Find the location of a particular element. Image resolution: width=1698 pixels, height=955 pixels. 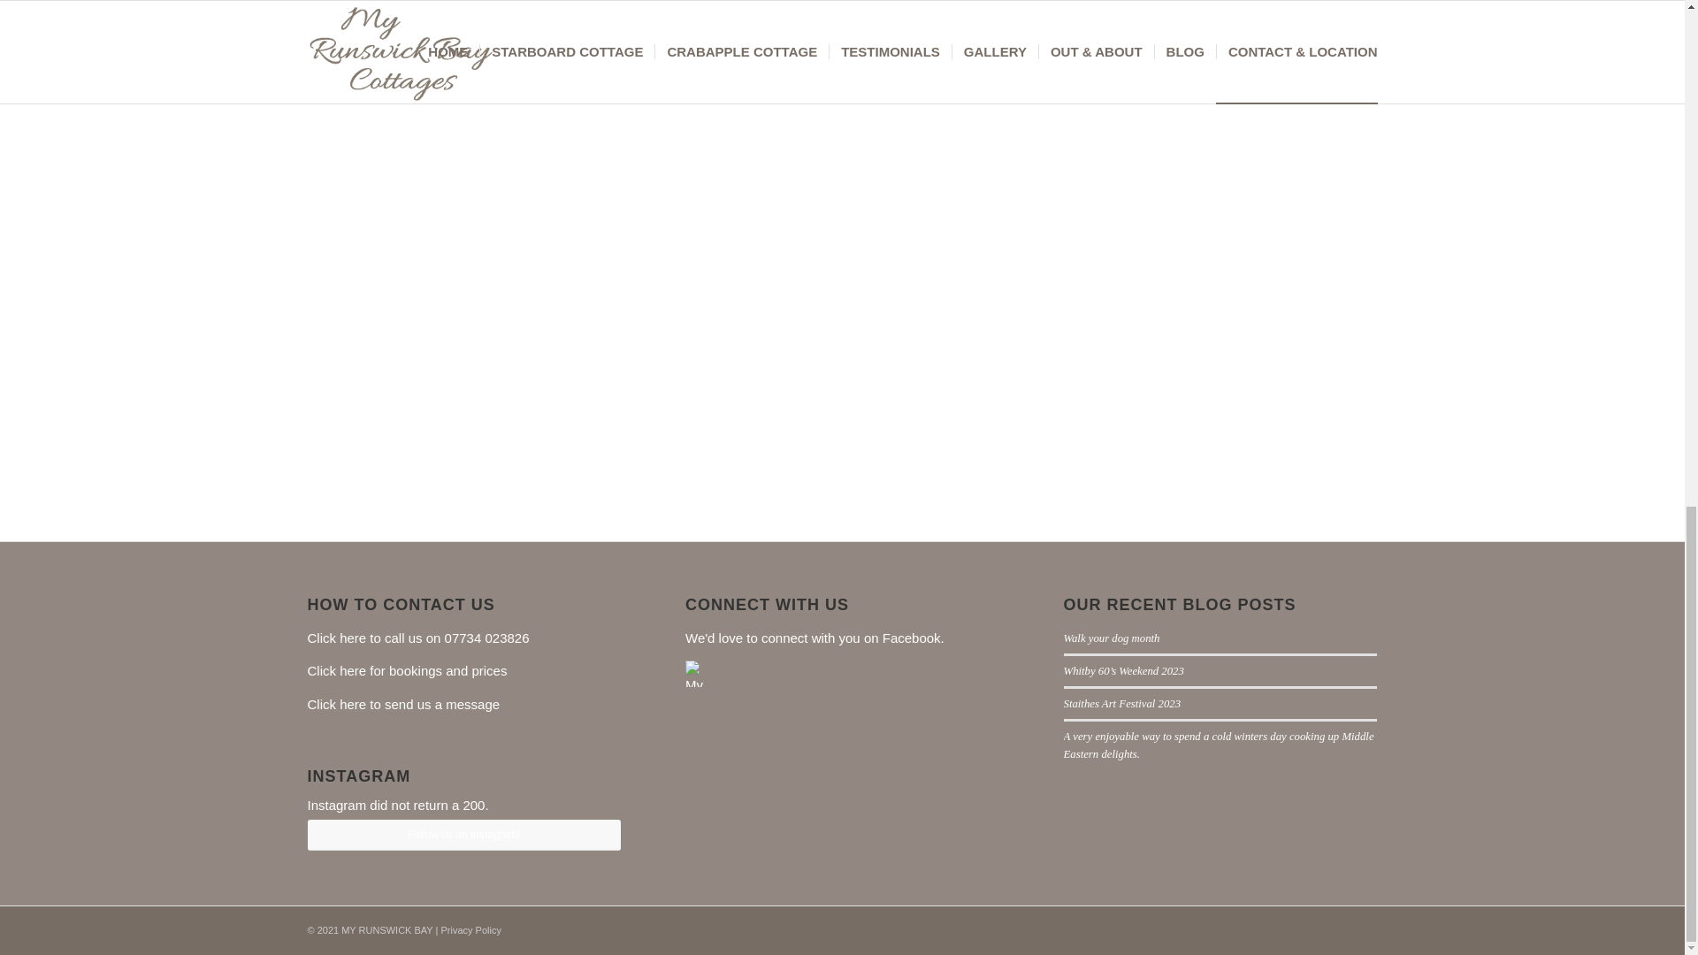

My Runswick Bay on Facebook is located at coordinates (699, 773).